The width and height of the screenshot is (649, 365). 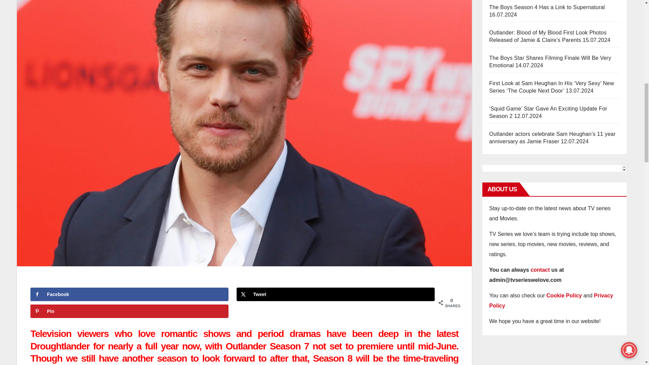 I want to click on Share on Facebook, so click(x=129, y=294).